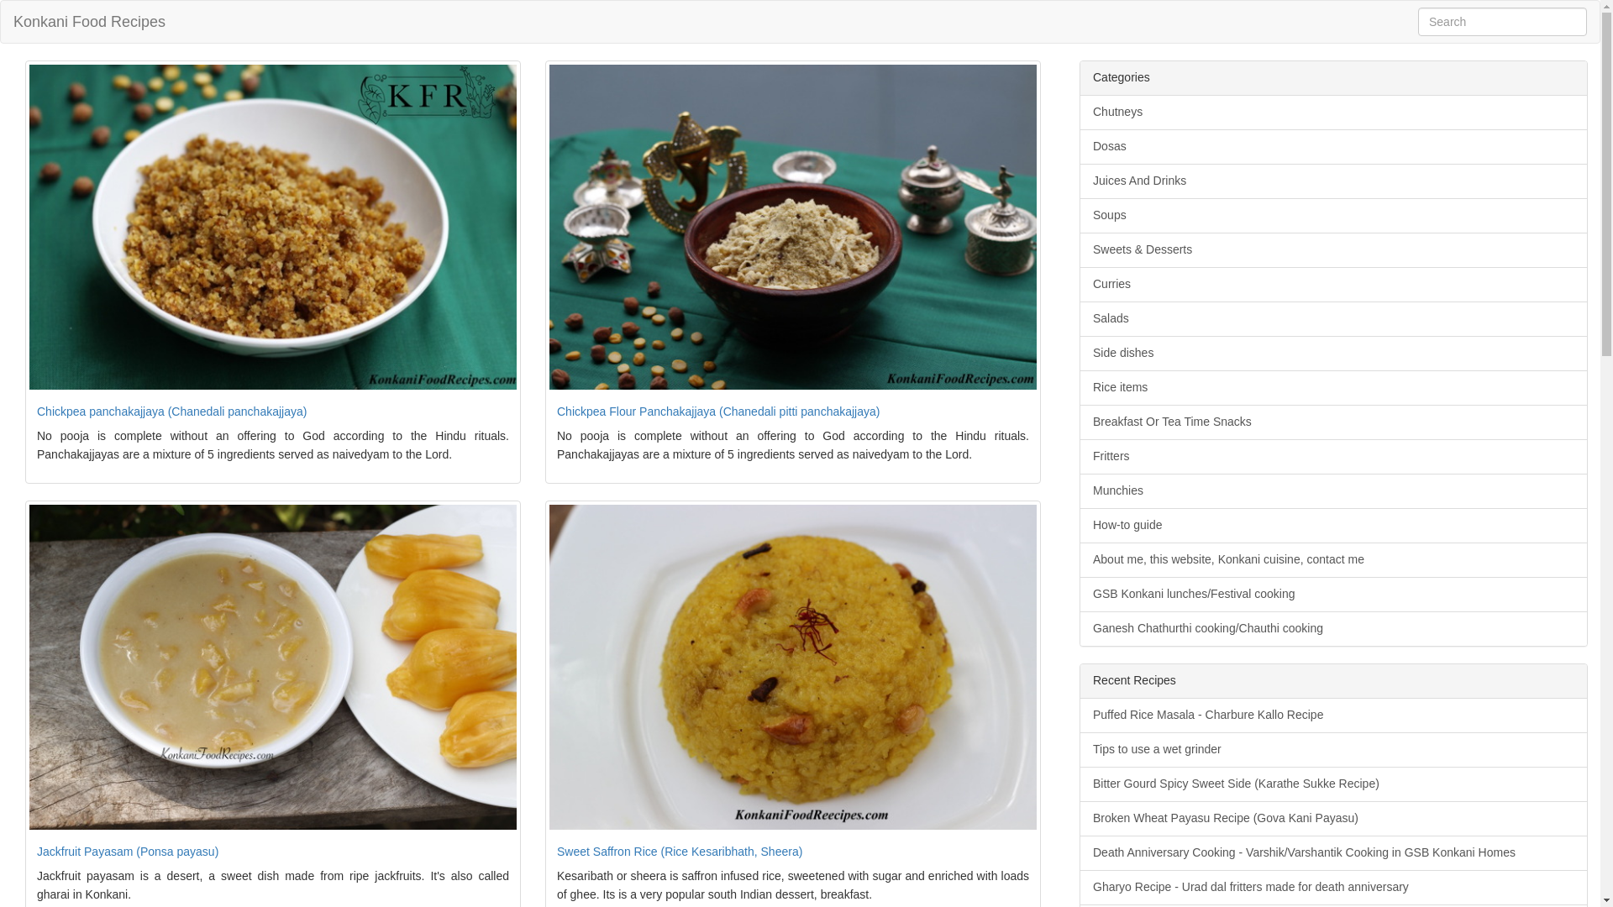 This screenshot has height=907, width=1613. I want to click on Konkani Food Recipes, so click(89, 22).